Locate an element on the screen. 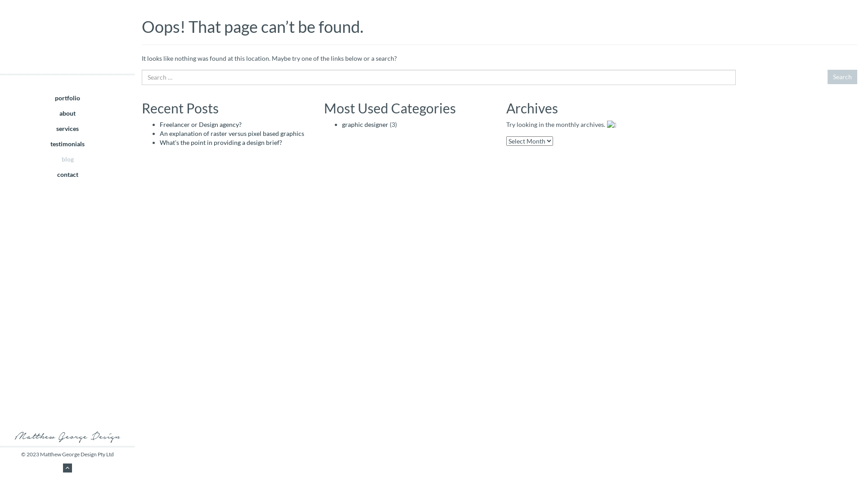  graphic designer is located at coordinates (365, 124).